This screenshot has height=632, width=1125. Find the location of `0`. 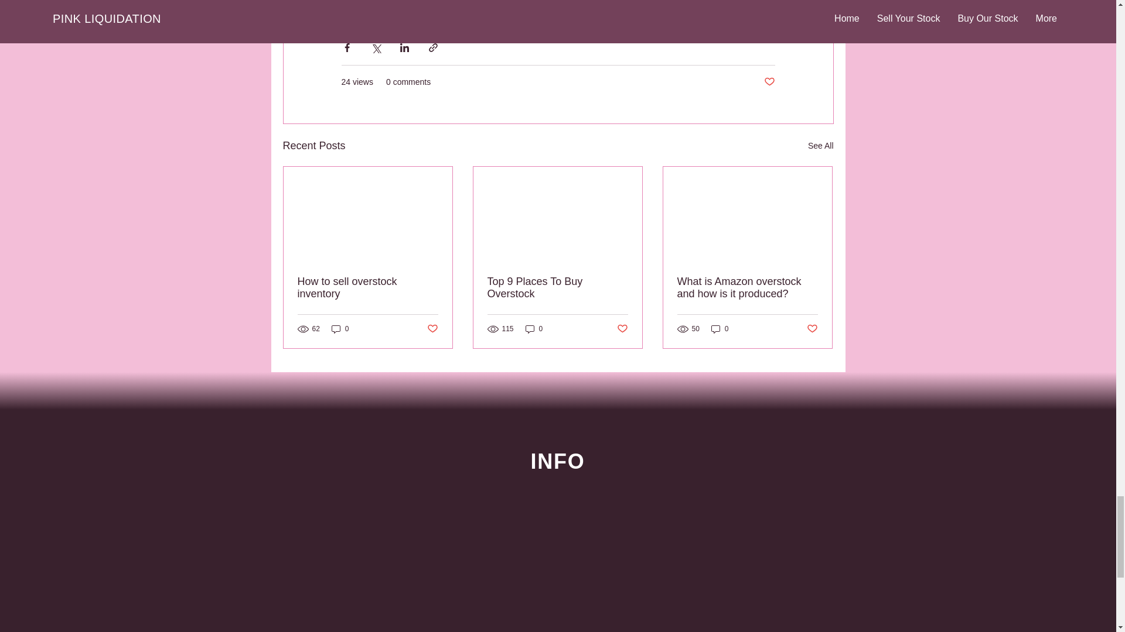

0 is located at coordinates (340, 329).